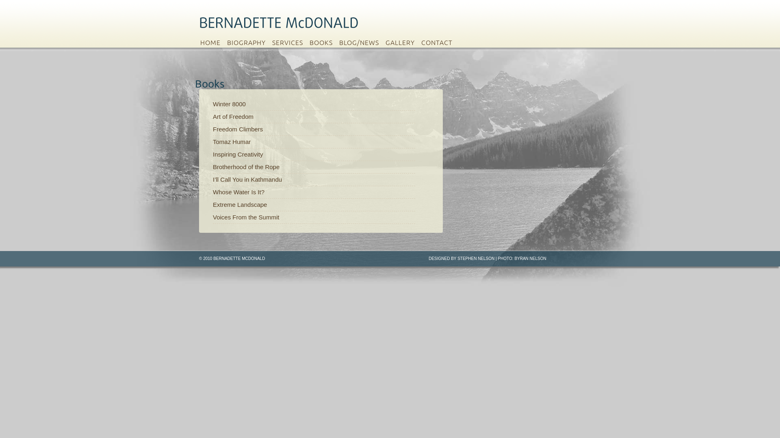  I want to click on Freedom Climbers, so click(238, 129).